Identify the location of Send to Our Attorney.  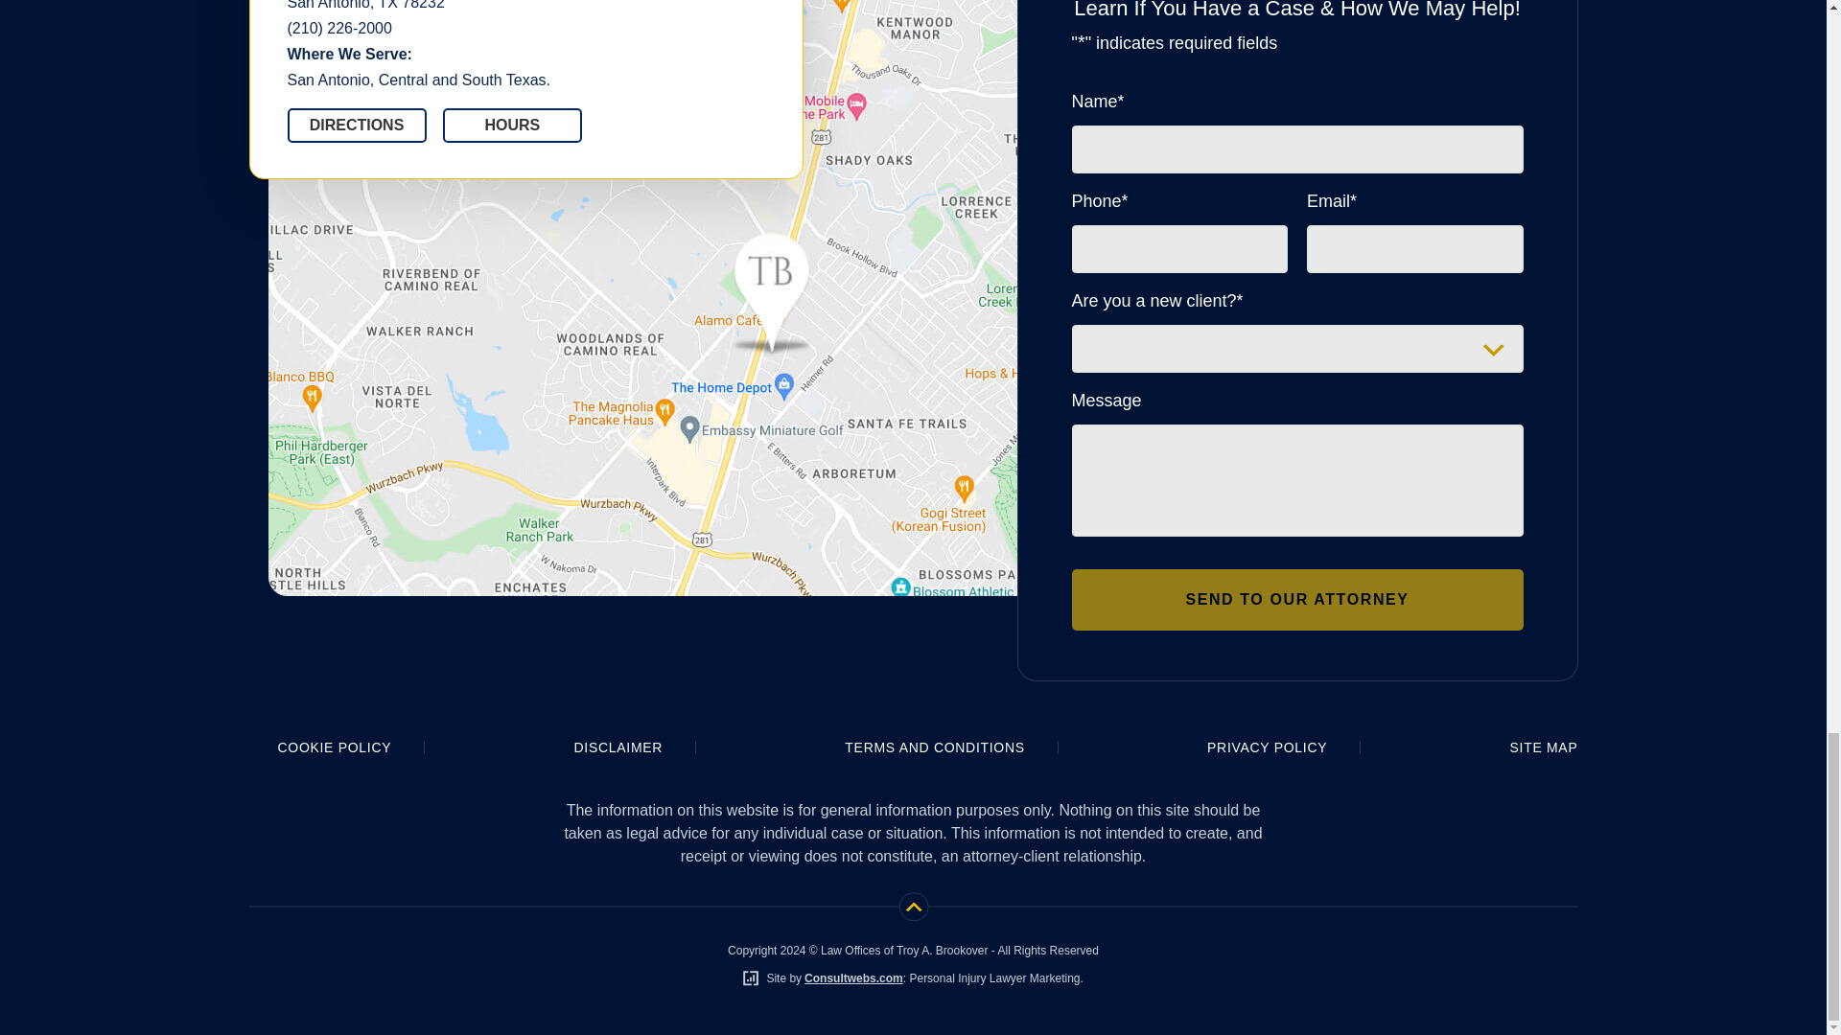
(1297, 600).